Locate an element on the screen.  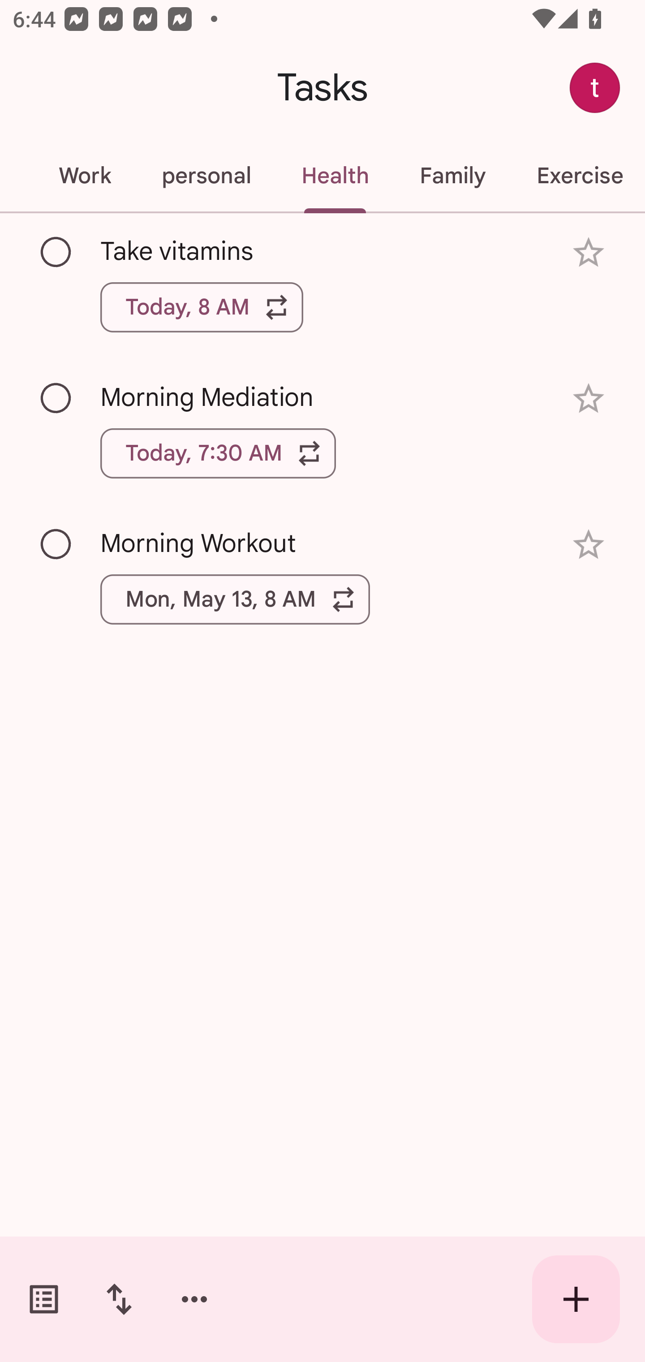
Create new task is located at coordinates (576, 1299).